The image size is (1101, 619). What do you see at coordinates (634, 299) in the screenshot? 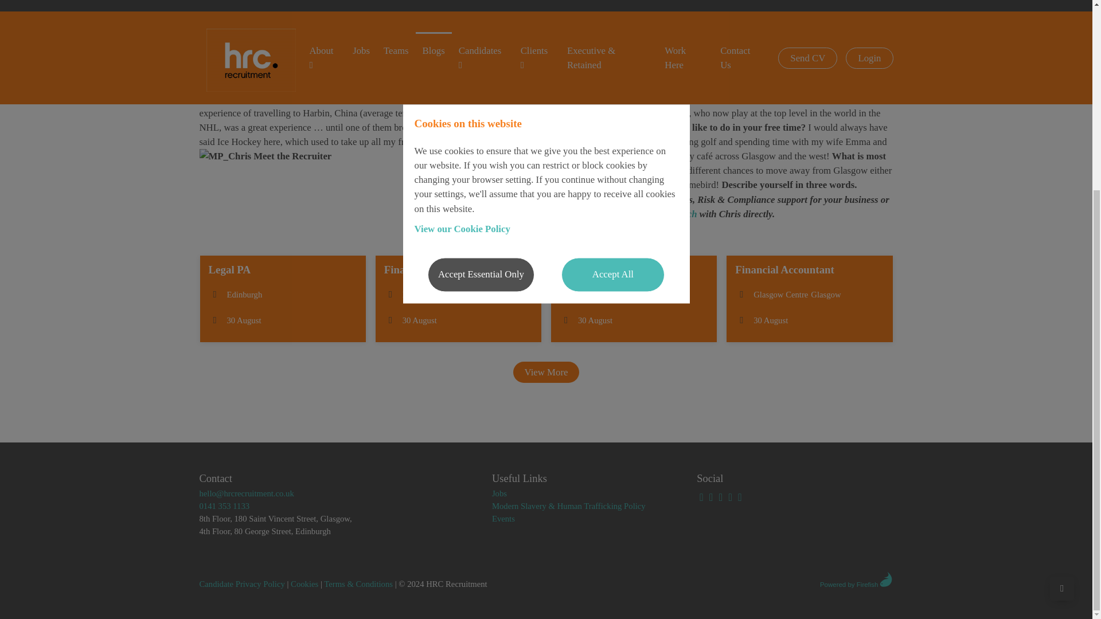
I see `Finance Assistant` at bounding box center [634, 299].